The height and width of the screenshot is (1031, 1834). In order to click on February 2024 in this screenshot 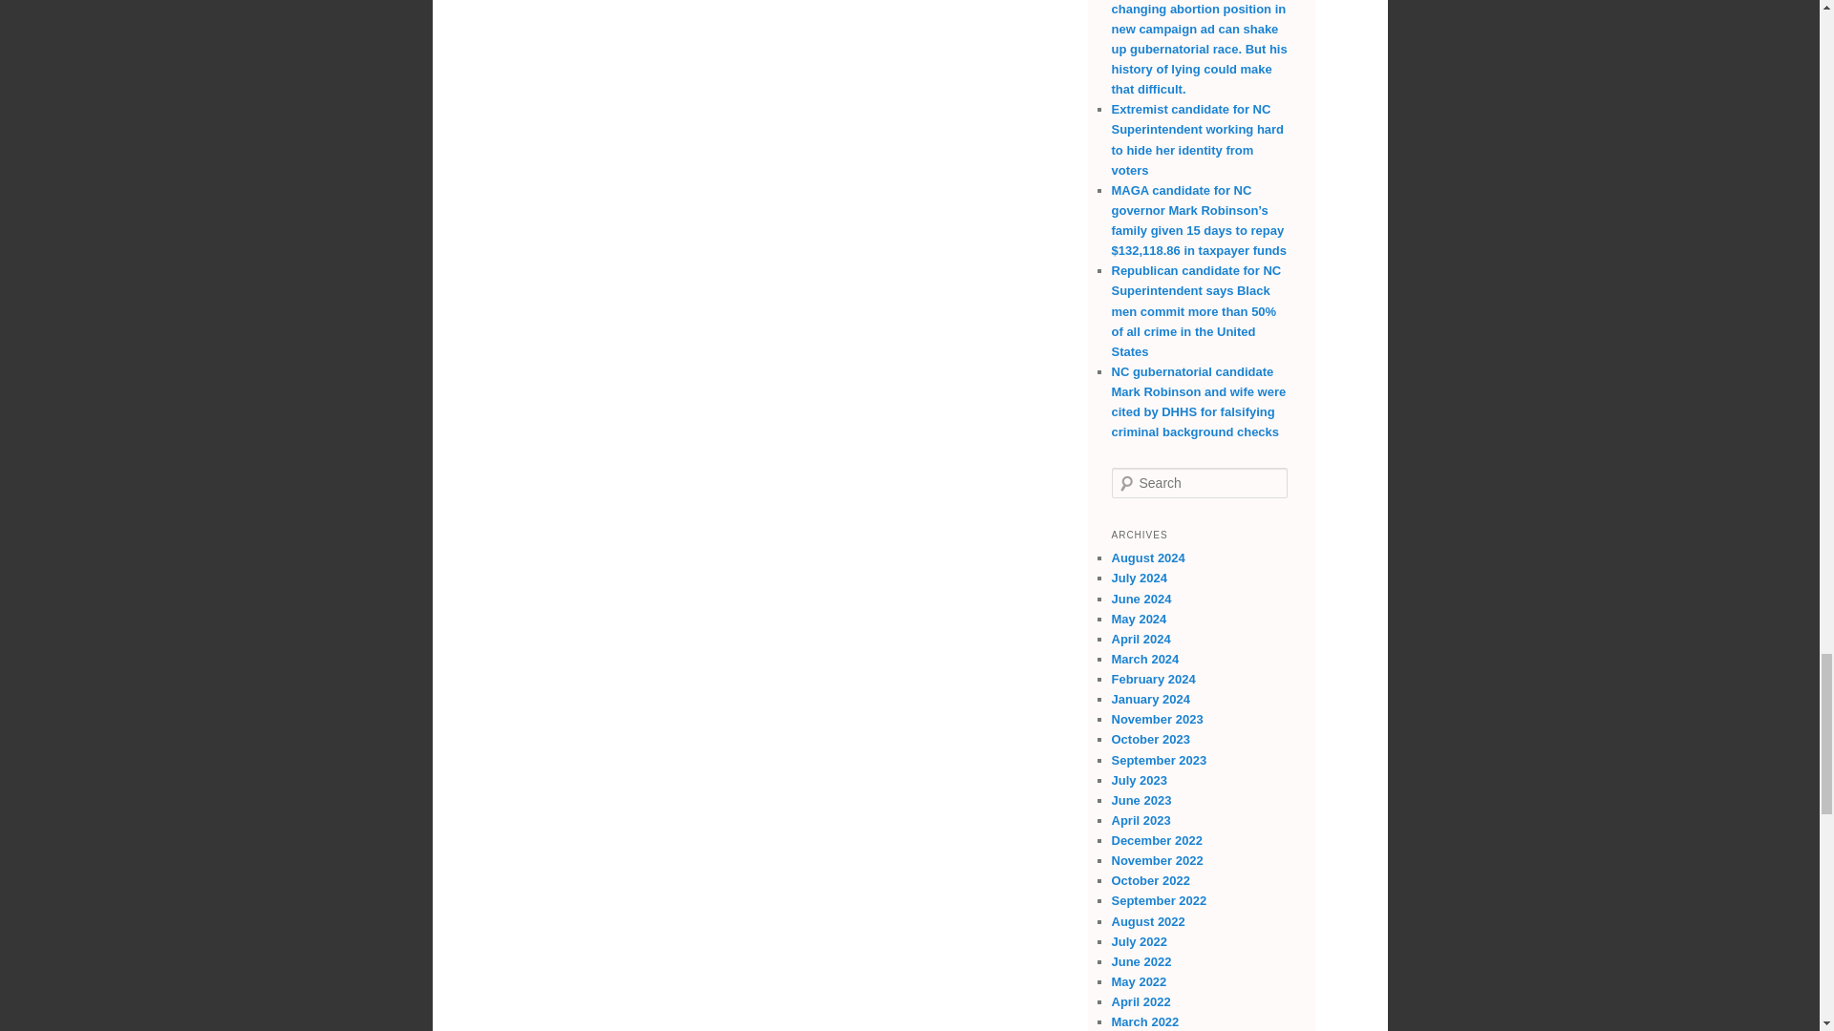, I will do `click(1153, 680)`.